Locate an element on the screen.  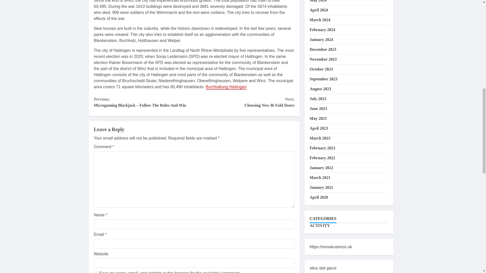
April 2024 is located at coordinates (318, 10).